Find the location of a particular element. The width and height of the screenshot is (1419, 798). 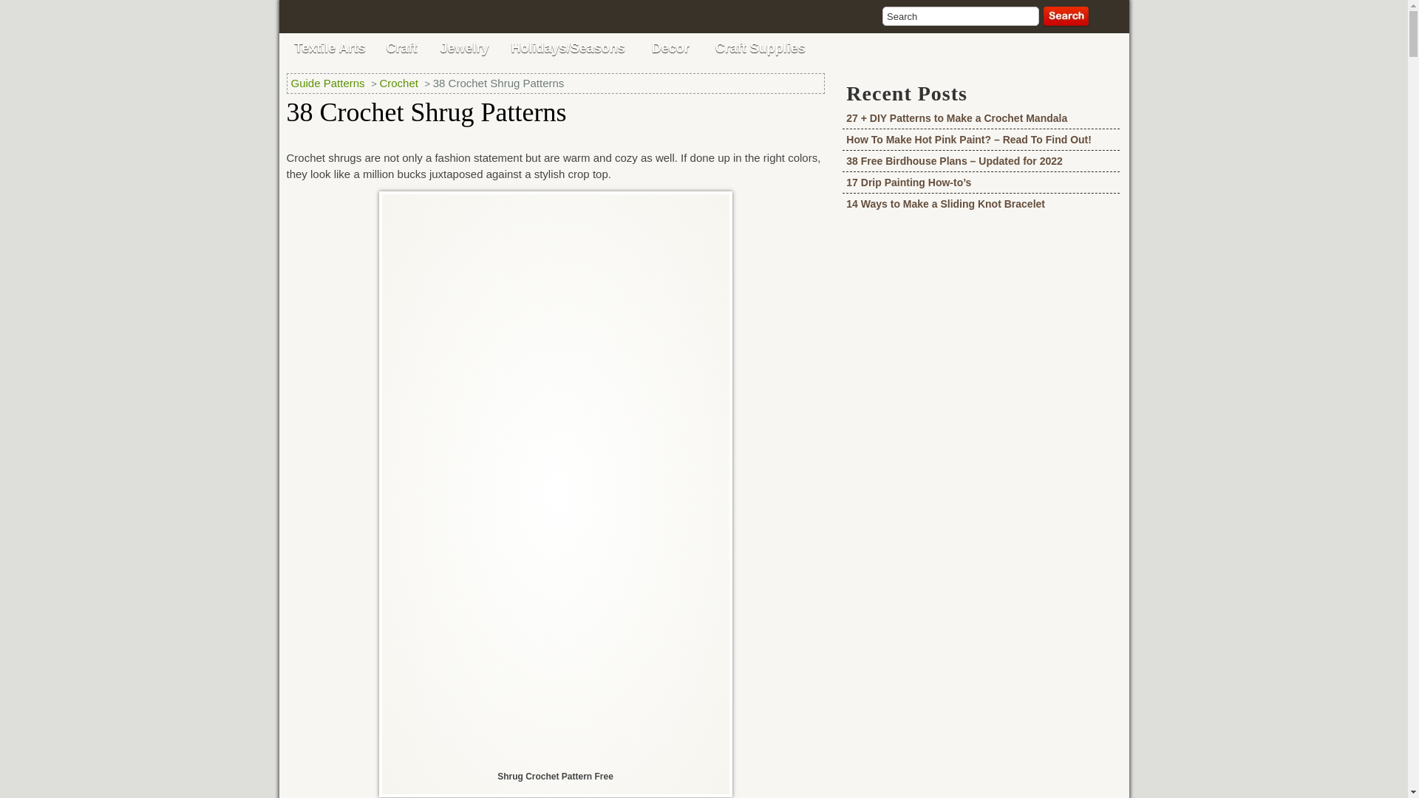

Go to Guide Patterns. is located at coordinates (330, 83).